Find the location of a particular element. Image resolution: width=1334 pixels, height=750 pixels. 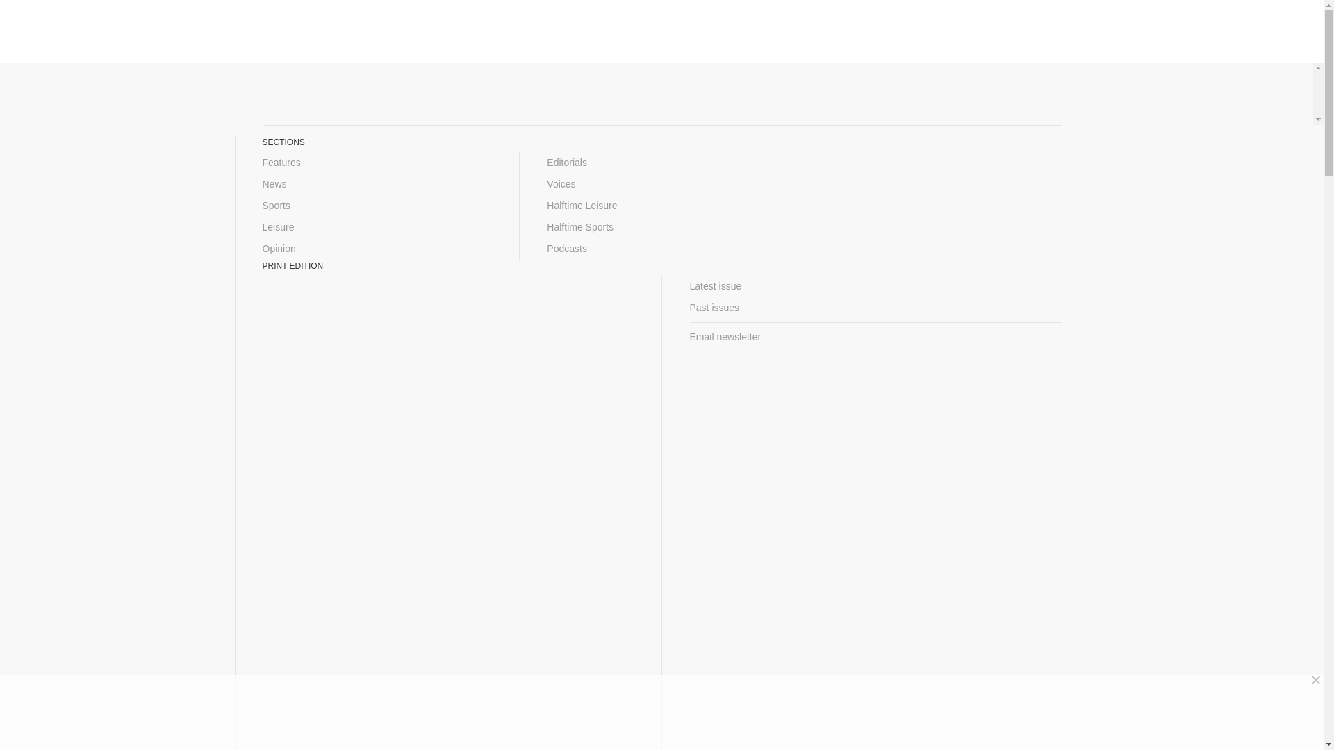

Posts by Jake Gilstrap is located at coordinates (435, 283).